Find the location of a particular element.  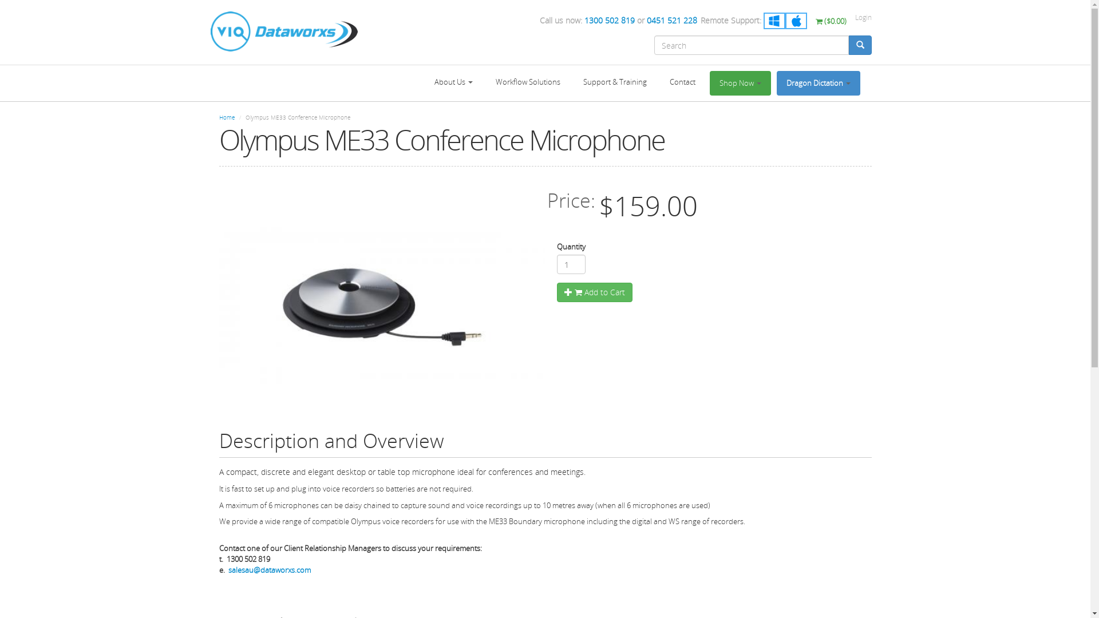

0451 521 228 is located at coordinates (672, 21).